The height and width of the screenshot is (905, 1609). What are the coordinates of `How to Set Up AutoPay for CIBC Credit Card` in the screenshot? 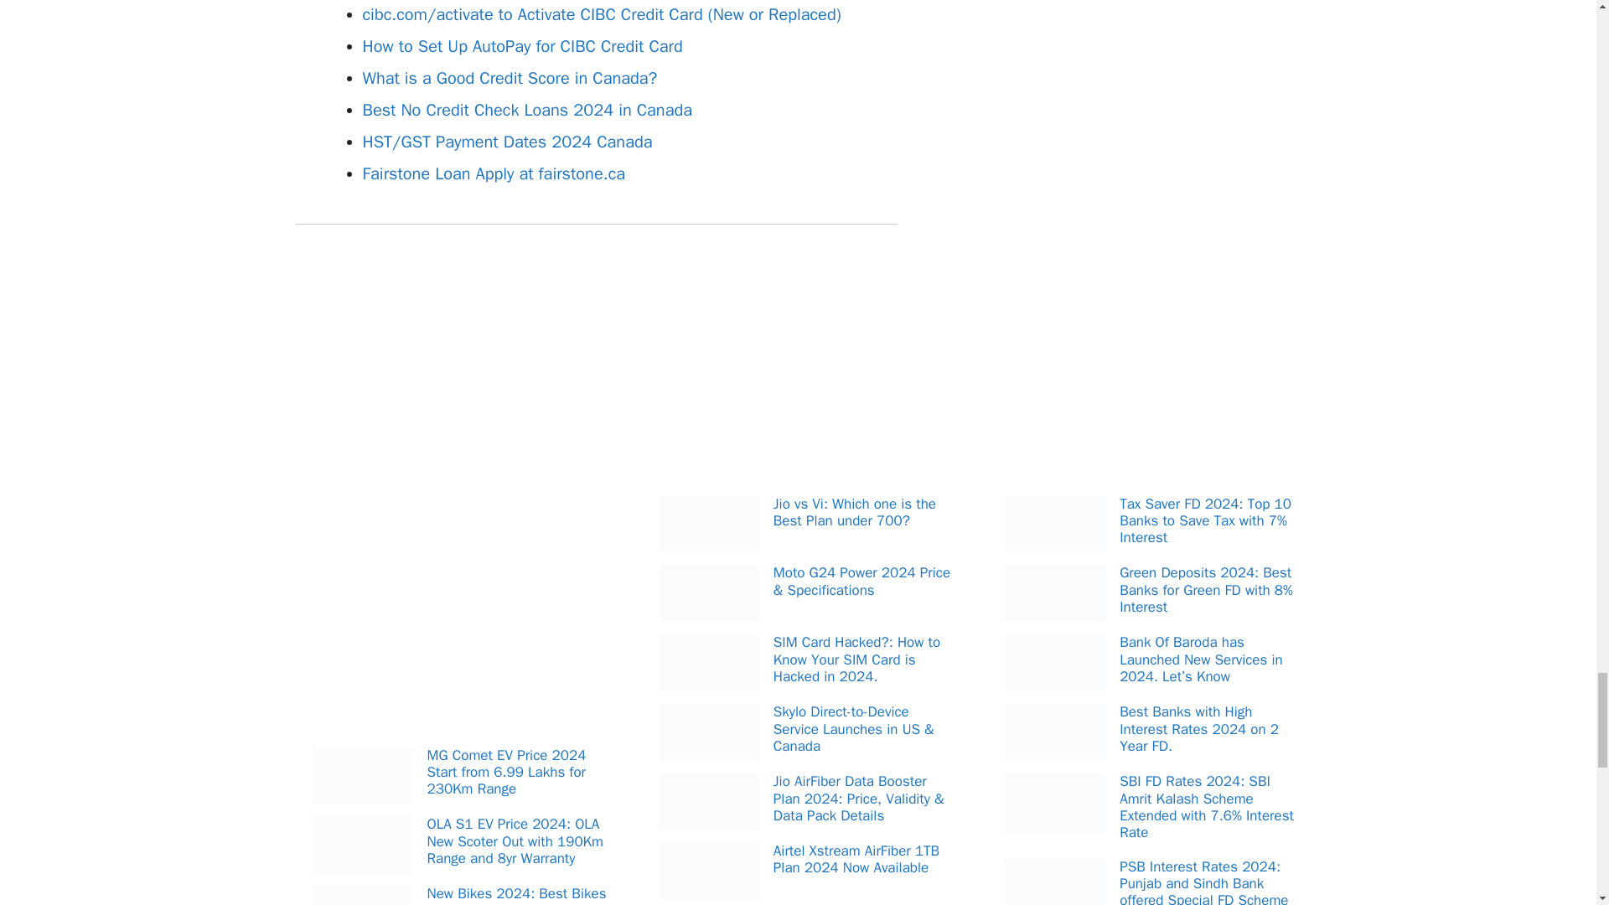 It's located at (522, 47).